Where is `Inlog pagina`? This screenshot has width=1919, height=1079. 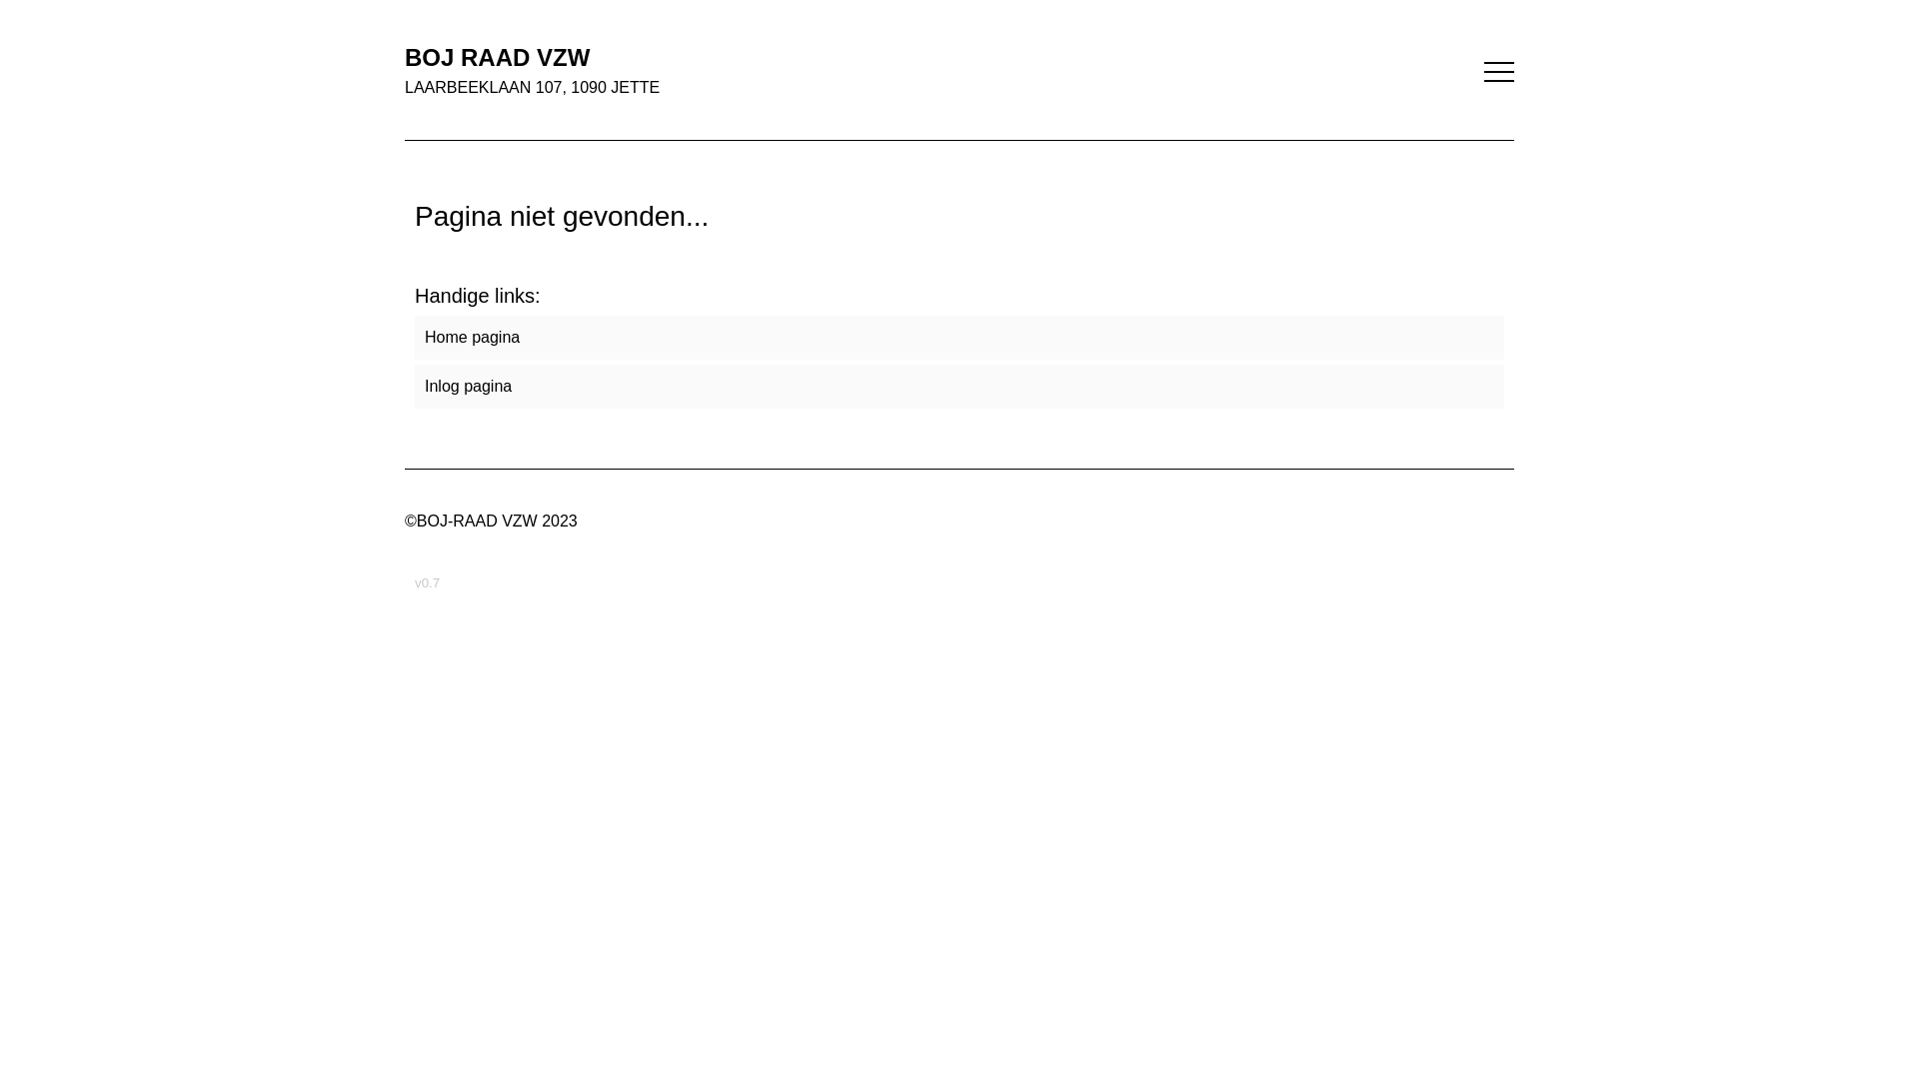 Inlog pagina is located at coordinates (959, 387).